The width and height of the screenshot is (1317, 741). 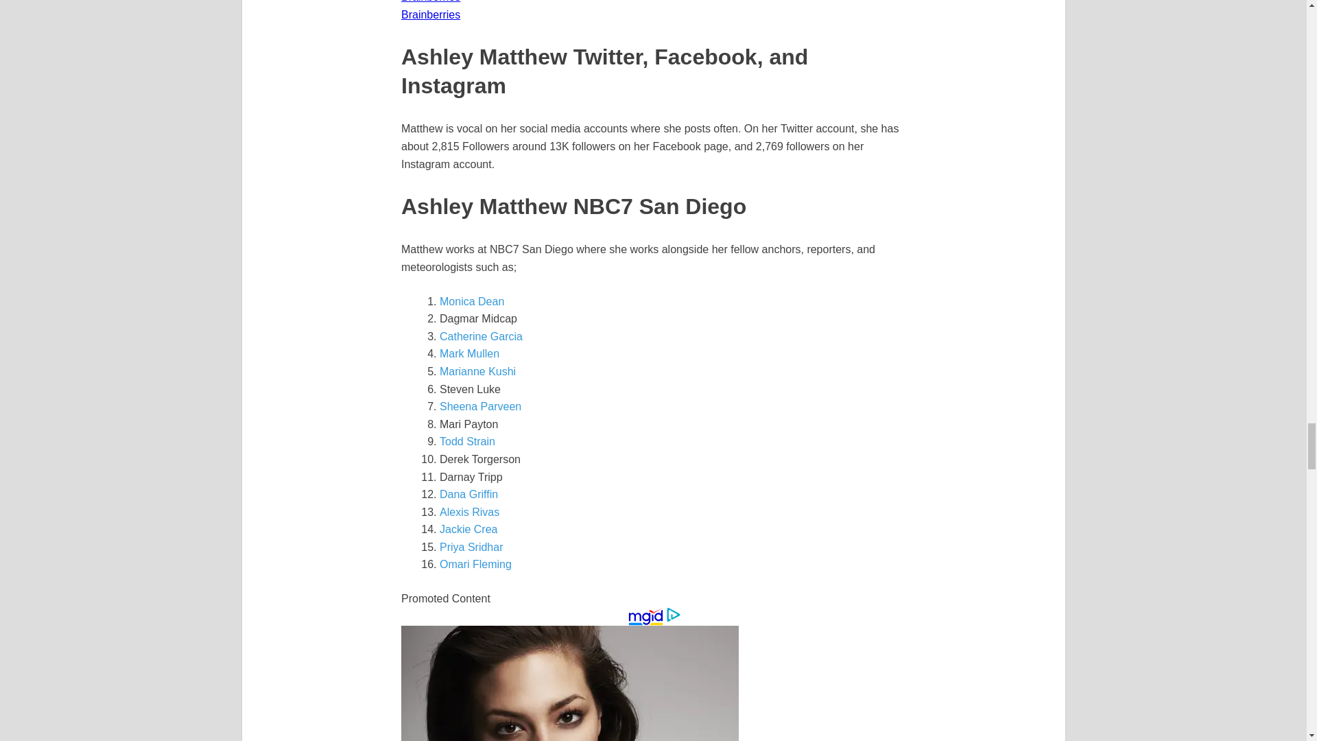 I want to click on Alexis Rivas, so click(x=469, y=512).